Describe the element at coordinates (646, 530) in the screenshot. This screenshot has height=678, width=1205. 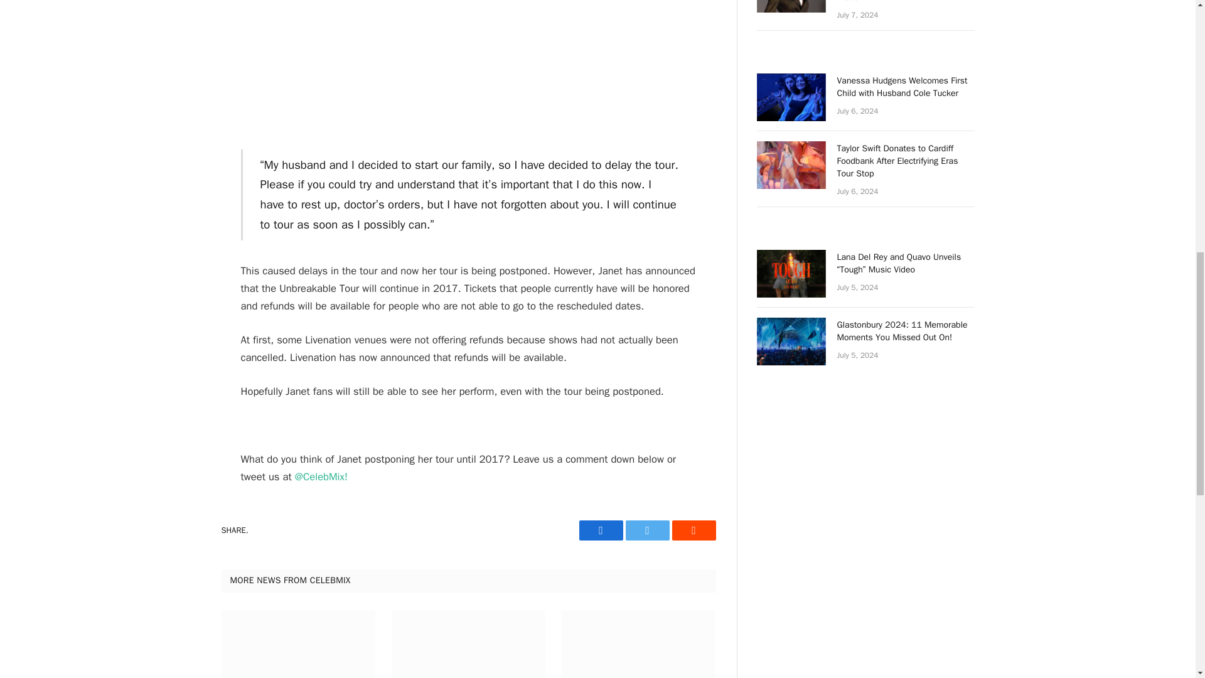
I see `Twitter` at that location.